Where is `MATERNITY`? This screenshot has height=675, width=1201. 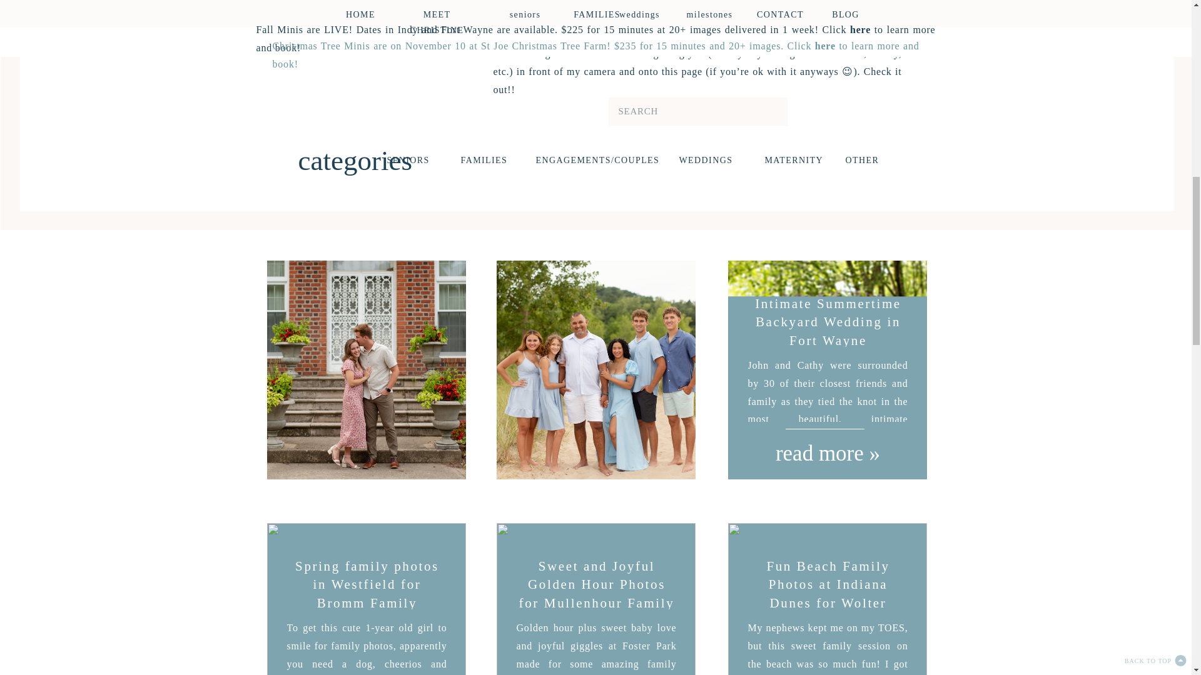 MATERNITY is located at coordinates (789, 161).